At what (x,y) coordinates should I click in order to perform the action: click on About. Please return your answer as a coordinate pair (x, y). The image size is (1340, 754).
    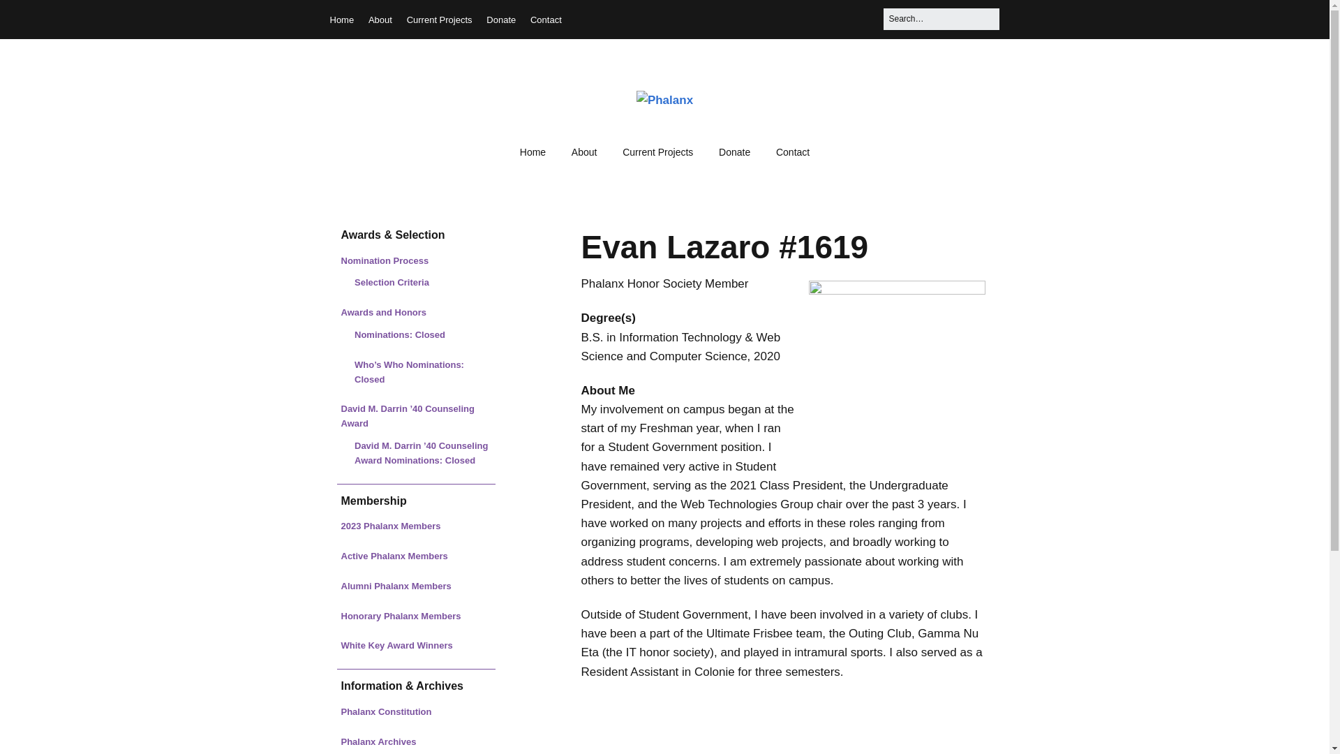
    Looking at the image, I should click on (583, 152).